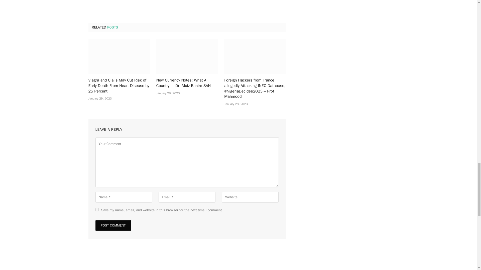 The width and height of the screenshot is (481, 270). Describe the element at coordinates (113, 225) in the screenshot. I see `Post Comment` at that location.